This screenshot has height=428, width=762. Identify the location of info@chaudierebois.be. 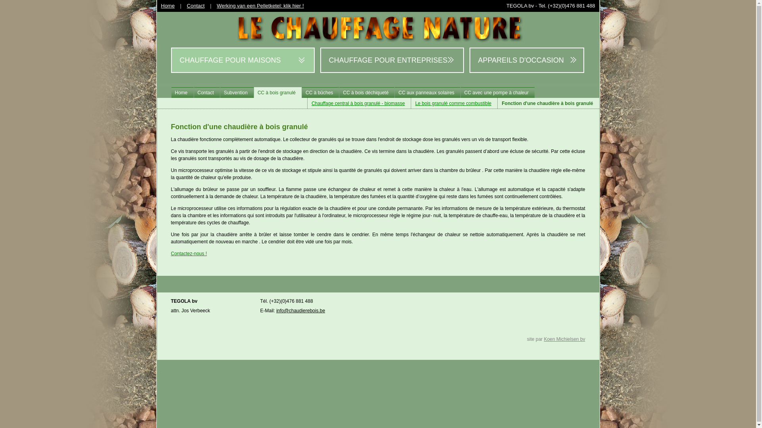
(301, 311).